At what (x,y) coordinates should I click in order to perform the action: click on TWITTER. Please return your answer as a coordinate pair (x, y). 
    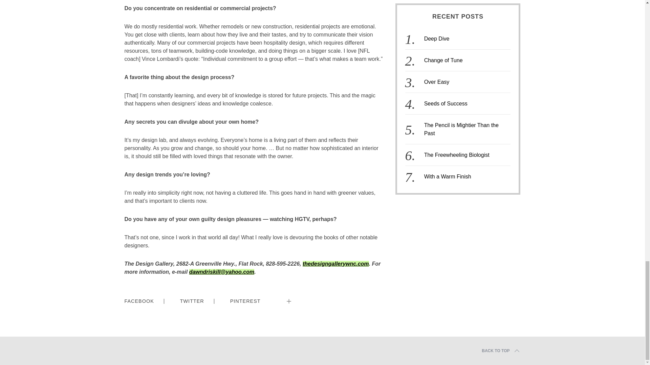
    Looking at the image, I should click on (192, 301).